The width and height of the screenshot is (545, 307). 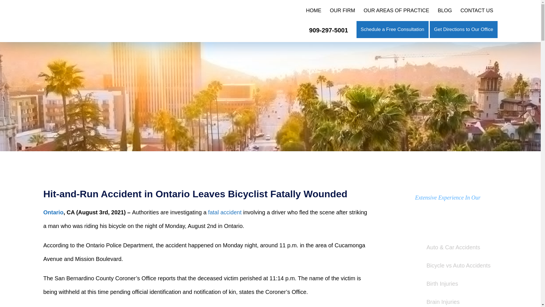 I want to click on HOME, so click(x=313, y=10).